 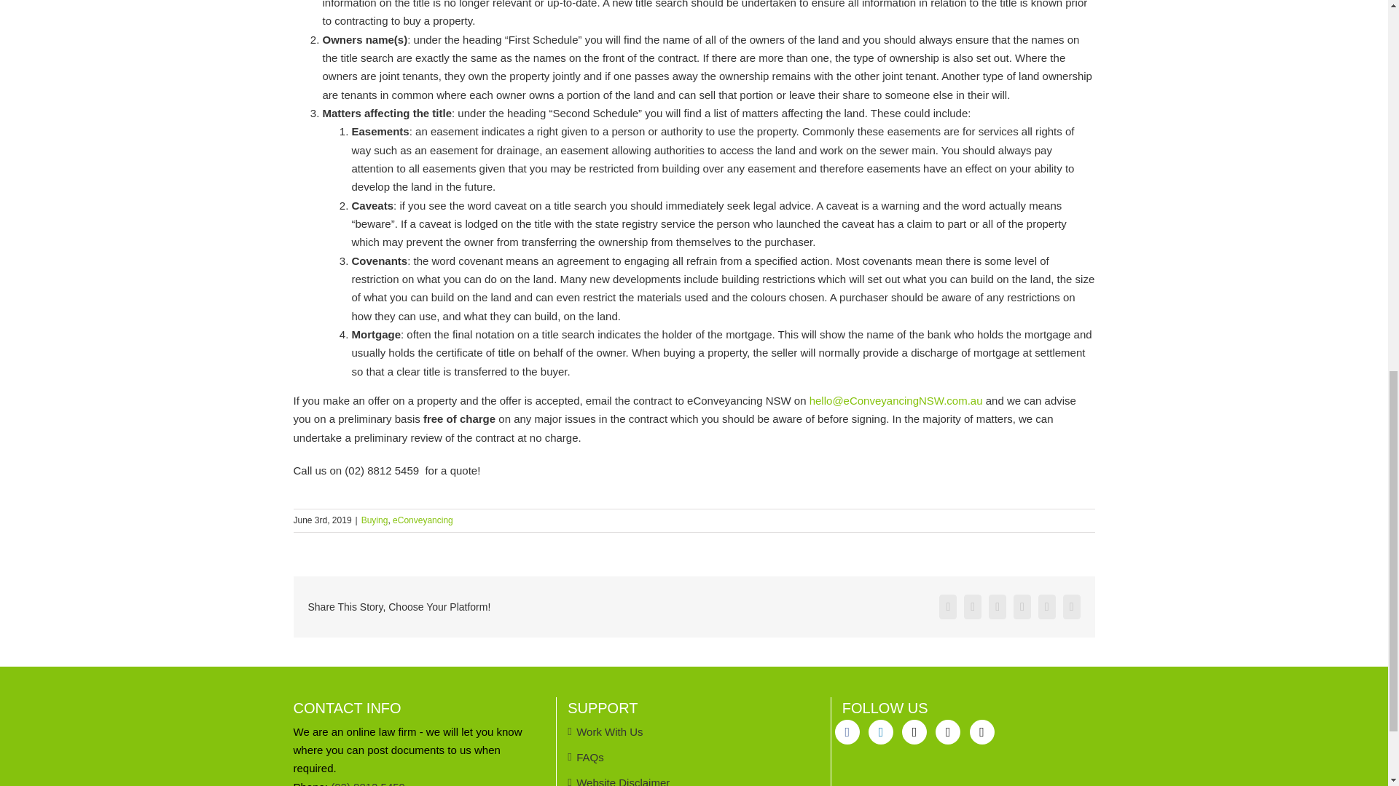 What do you see at coordinates (847, 732) in the screenshot?
I see `Facebook` at bounding box center [847, 732].